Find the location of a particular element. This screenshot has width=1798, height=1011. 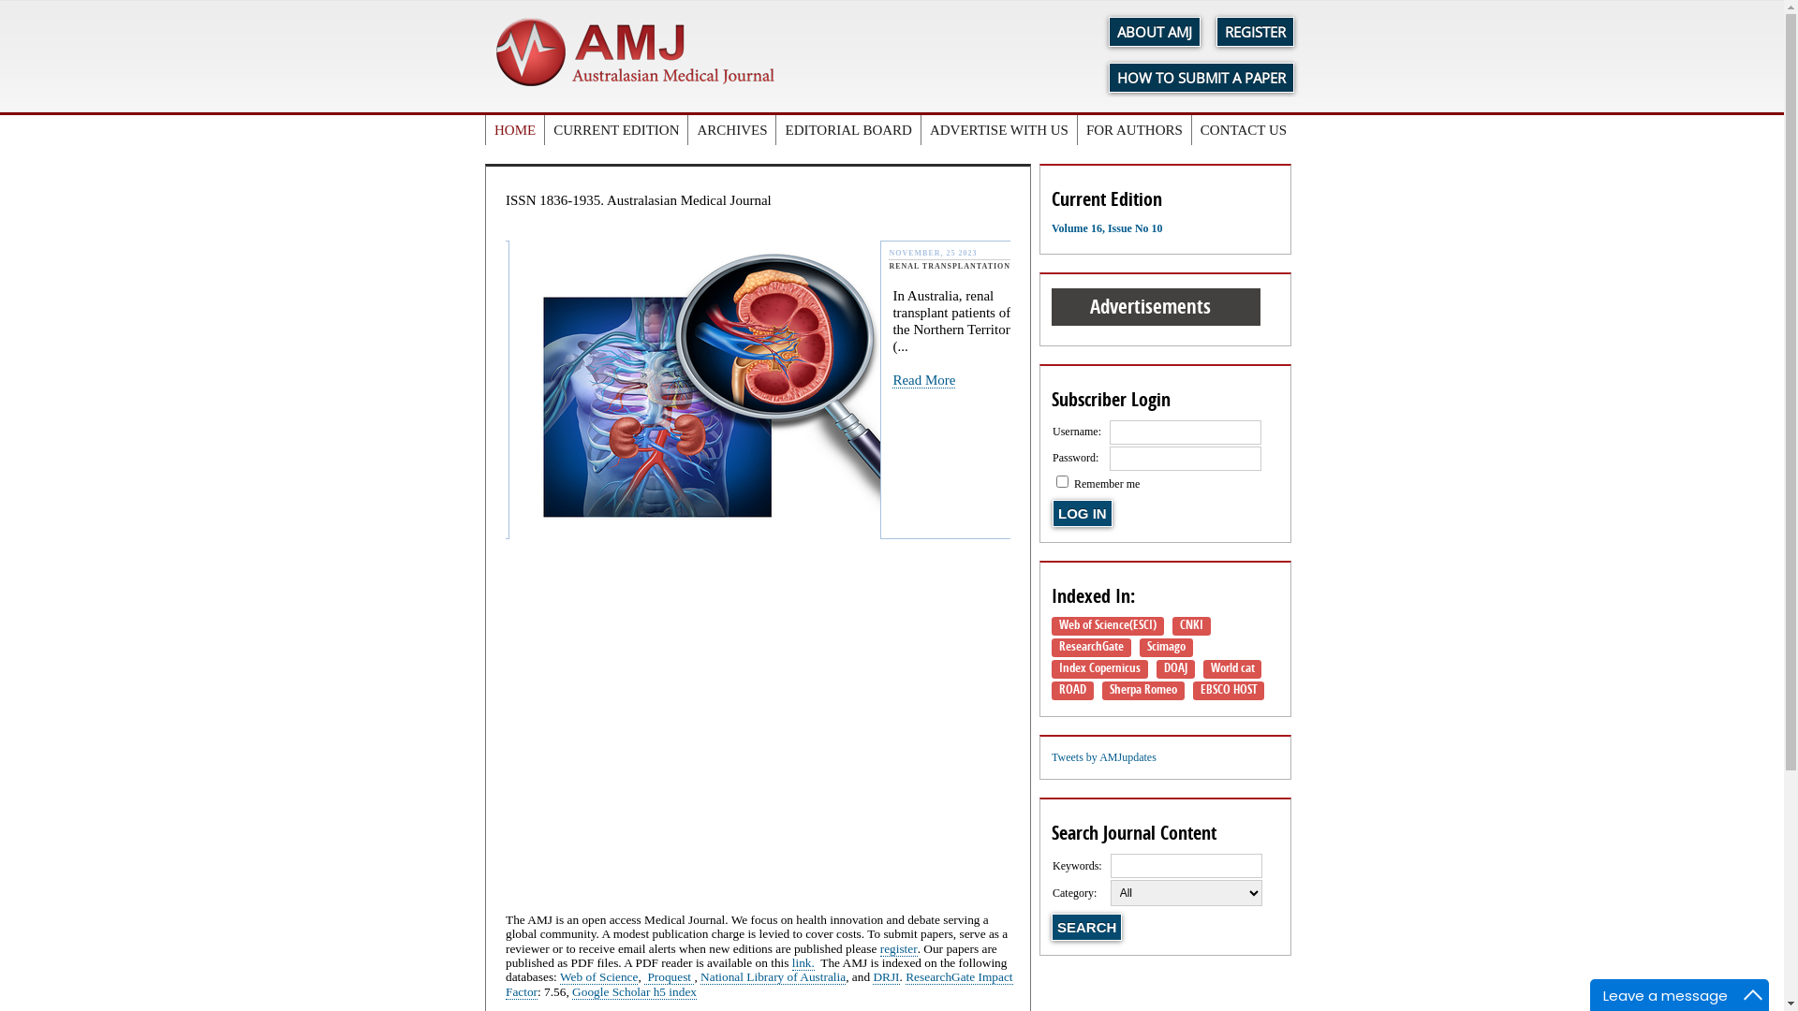

HOME is located at coordinates (515, 130).